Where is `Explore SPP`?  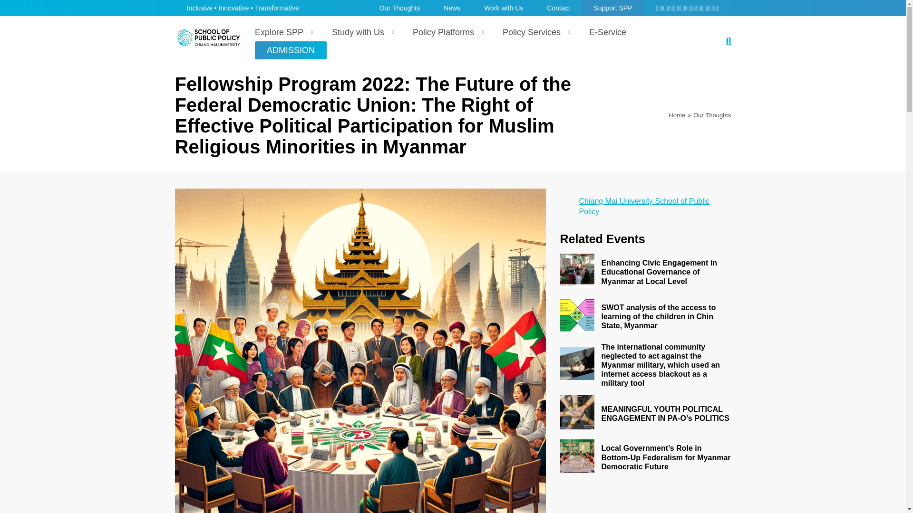 Explore SPP is located at coordinates (282, 32).